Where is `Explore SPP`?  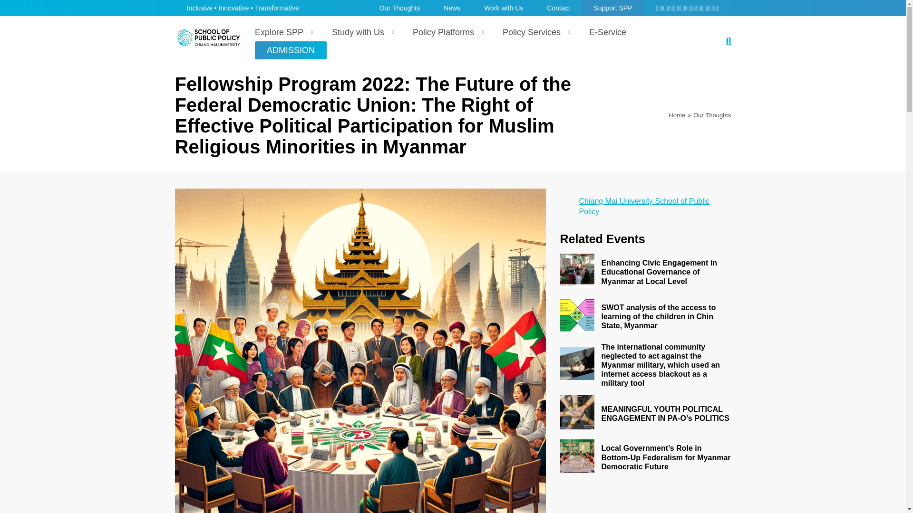 Explore SPP is located at coordinates (282, 32).